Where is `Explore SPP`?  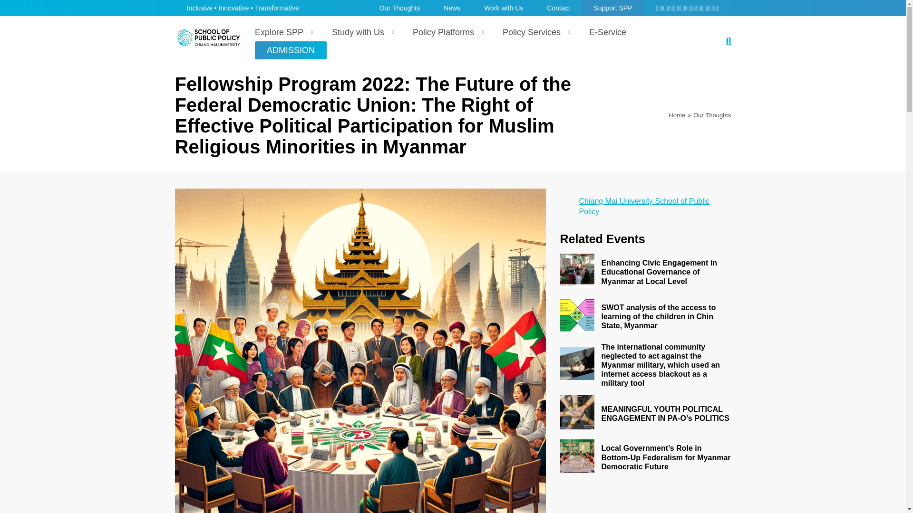 Explore SPP is located at coordinates (282, 32).